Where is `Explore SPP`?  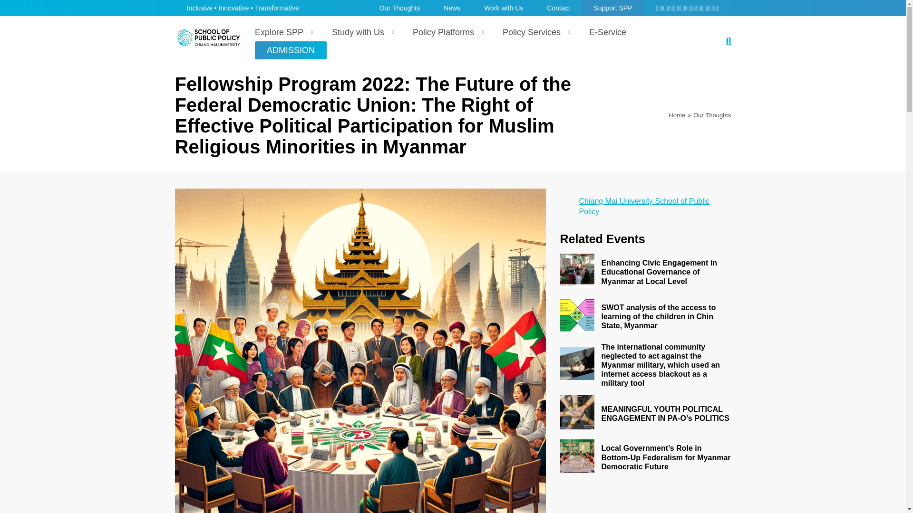 Explore SPP is located at coordinates (282, 32).